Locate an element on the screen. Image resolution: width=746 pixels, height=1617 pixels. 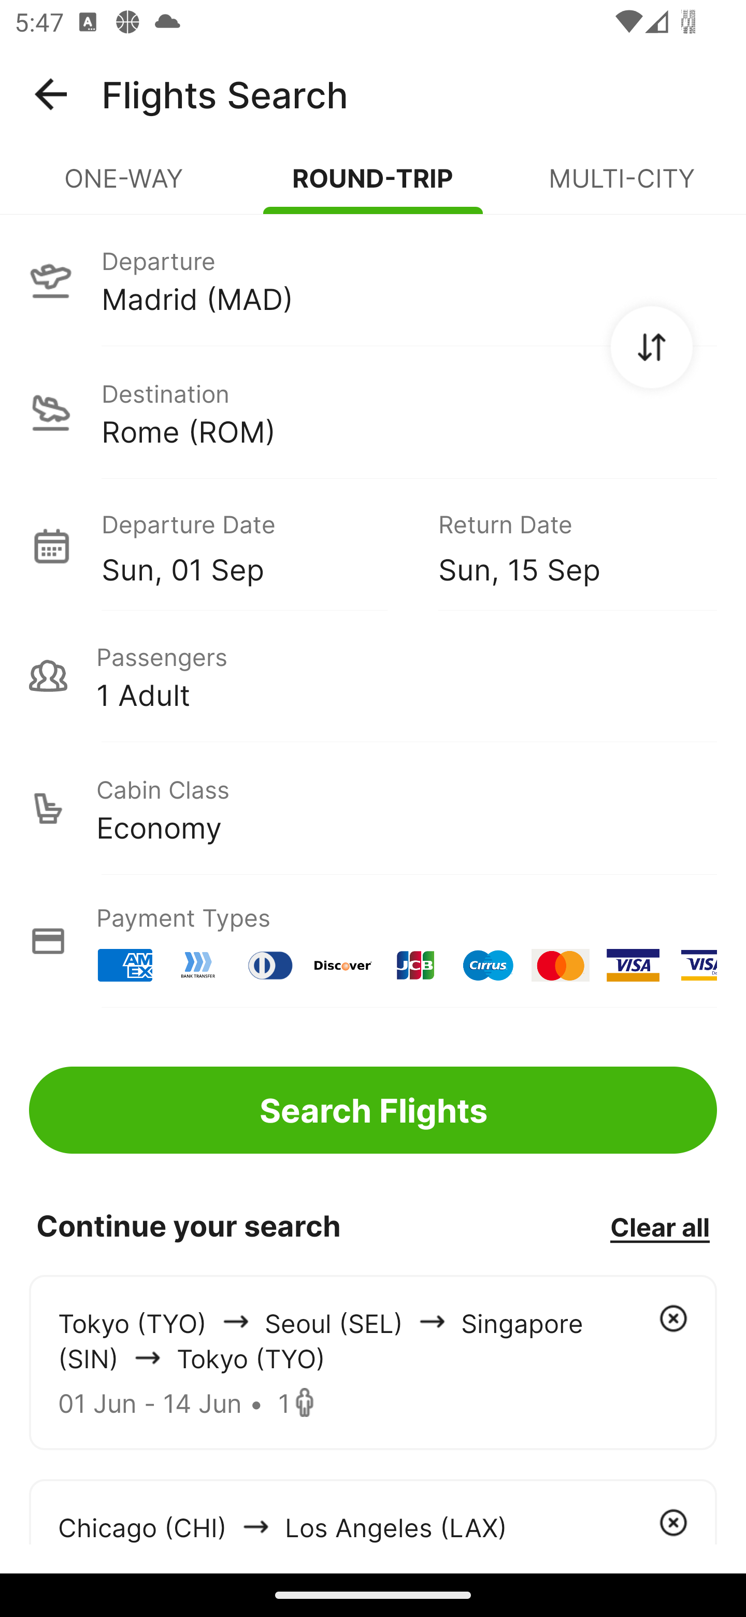
MULTI-CITY is located at coordinates (622, 187).